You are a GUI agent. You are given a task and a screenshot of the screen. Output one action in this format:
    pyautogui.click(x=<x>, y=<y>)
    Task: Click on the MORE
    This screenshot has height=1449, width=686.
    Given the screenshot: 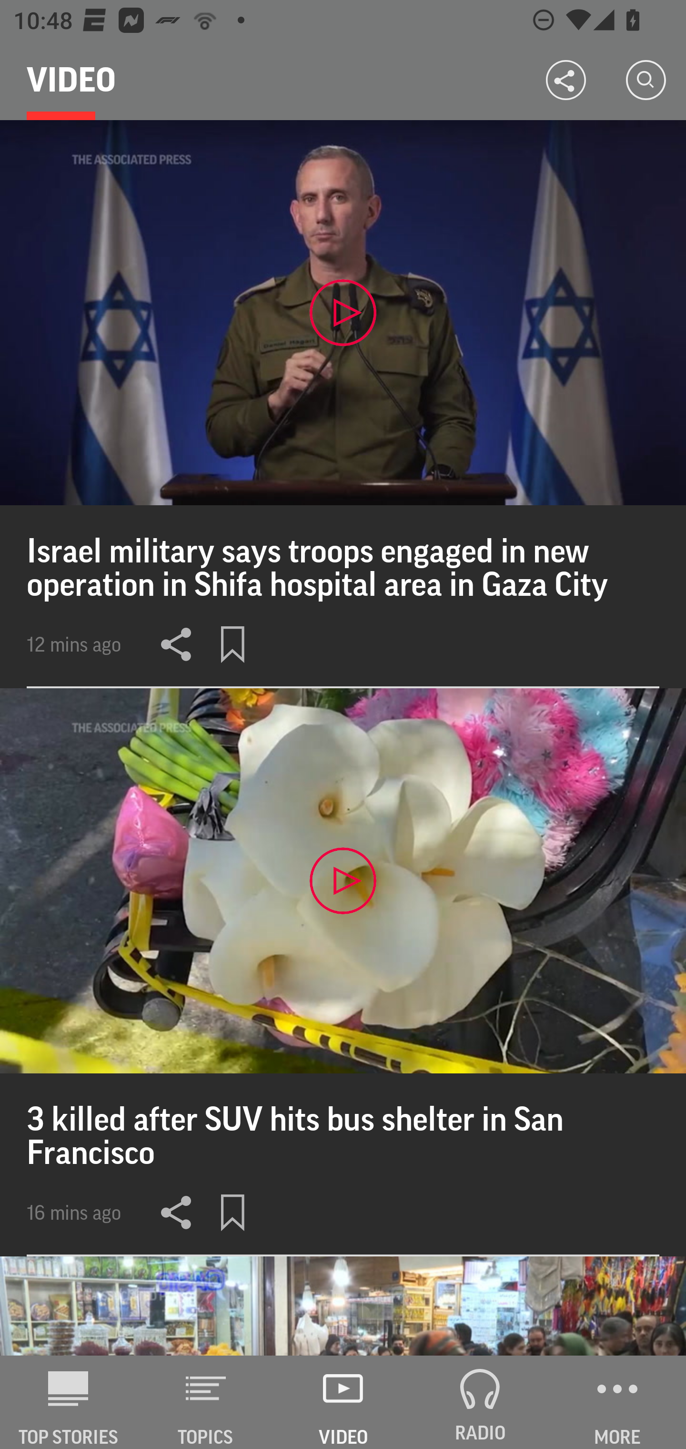 What is the action you would take?
    pyautogui.click(x=617, y=1402)
    